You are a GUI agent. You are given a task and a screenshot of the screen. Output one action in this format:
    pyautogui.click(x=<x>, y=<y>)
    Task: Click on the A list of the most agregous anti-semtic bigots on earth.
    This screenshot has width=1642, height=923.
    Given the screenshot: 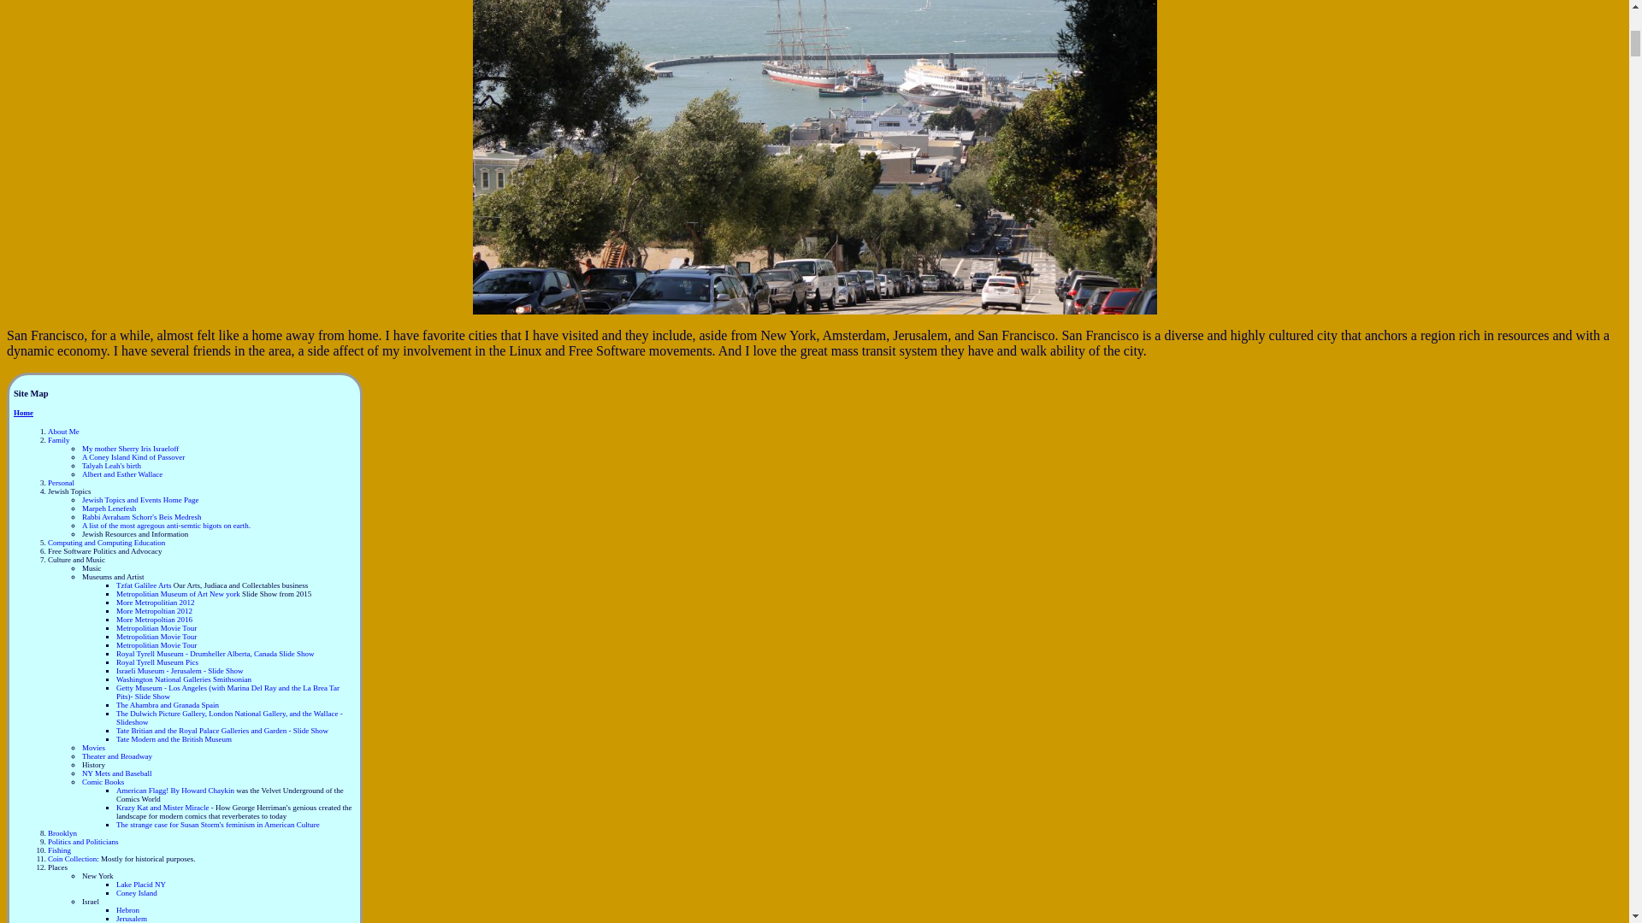 What is the action you would take?
    pyautogui.click(x=166, y=525)
    